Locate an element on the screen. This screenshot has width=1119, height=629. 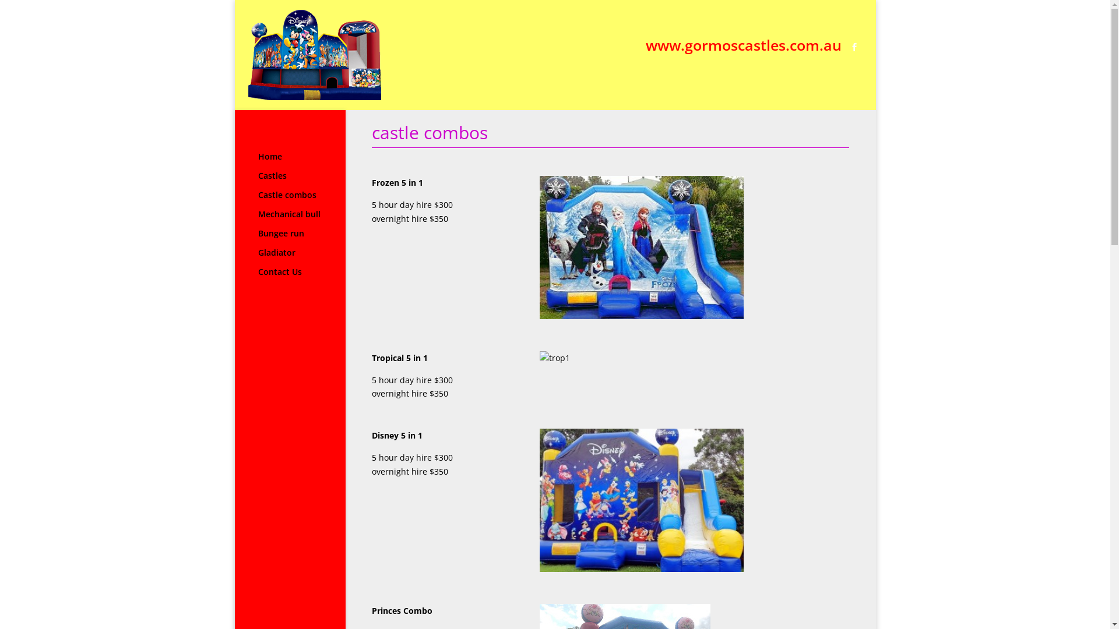
Castles is located at coordinates (309, 182).